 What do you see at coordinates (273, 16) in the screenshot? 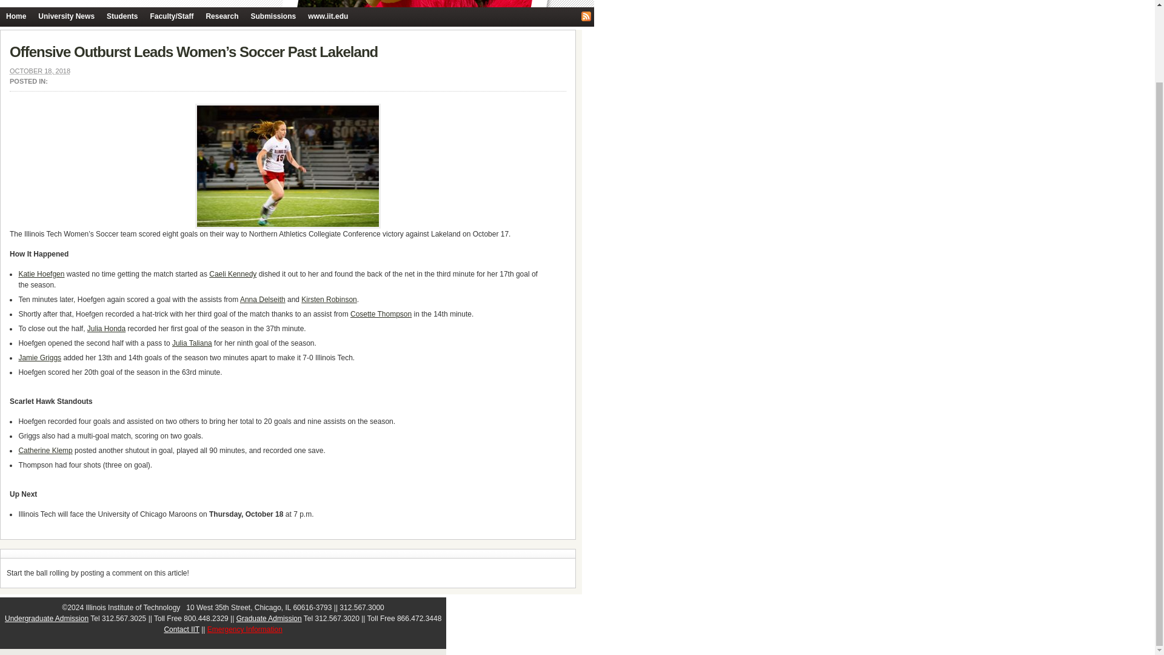
I see `Submissions` at bounding box center [273, 16].